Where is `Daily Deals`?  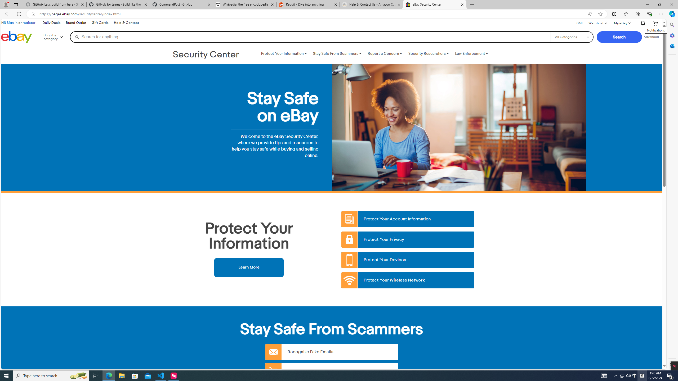
Daily Deals is located at coordinates (51, 23).